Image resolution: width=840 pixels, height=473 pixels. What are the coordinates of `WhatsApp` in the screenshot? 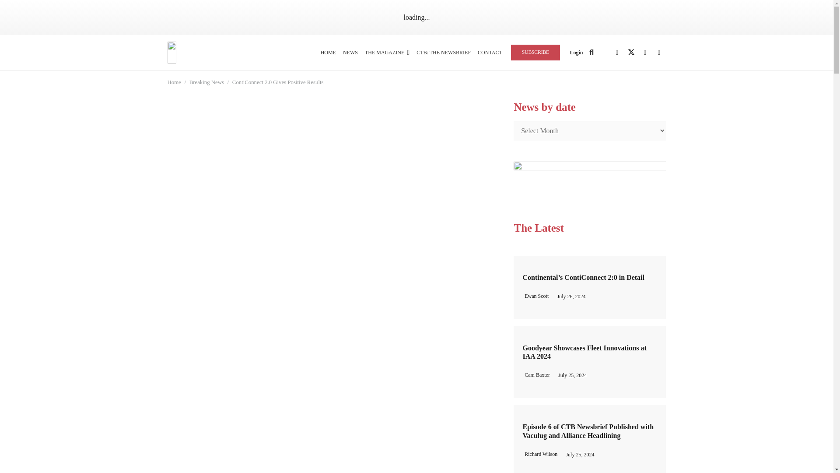 It's located at (659, 53).